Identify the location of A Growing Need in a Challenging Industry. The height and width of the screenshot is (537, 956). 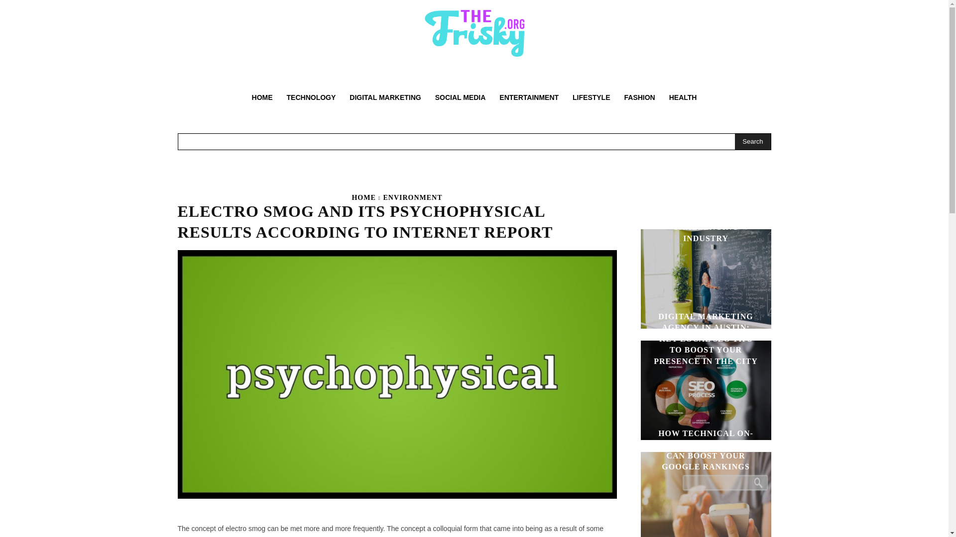
(705, 278).